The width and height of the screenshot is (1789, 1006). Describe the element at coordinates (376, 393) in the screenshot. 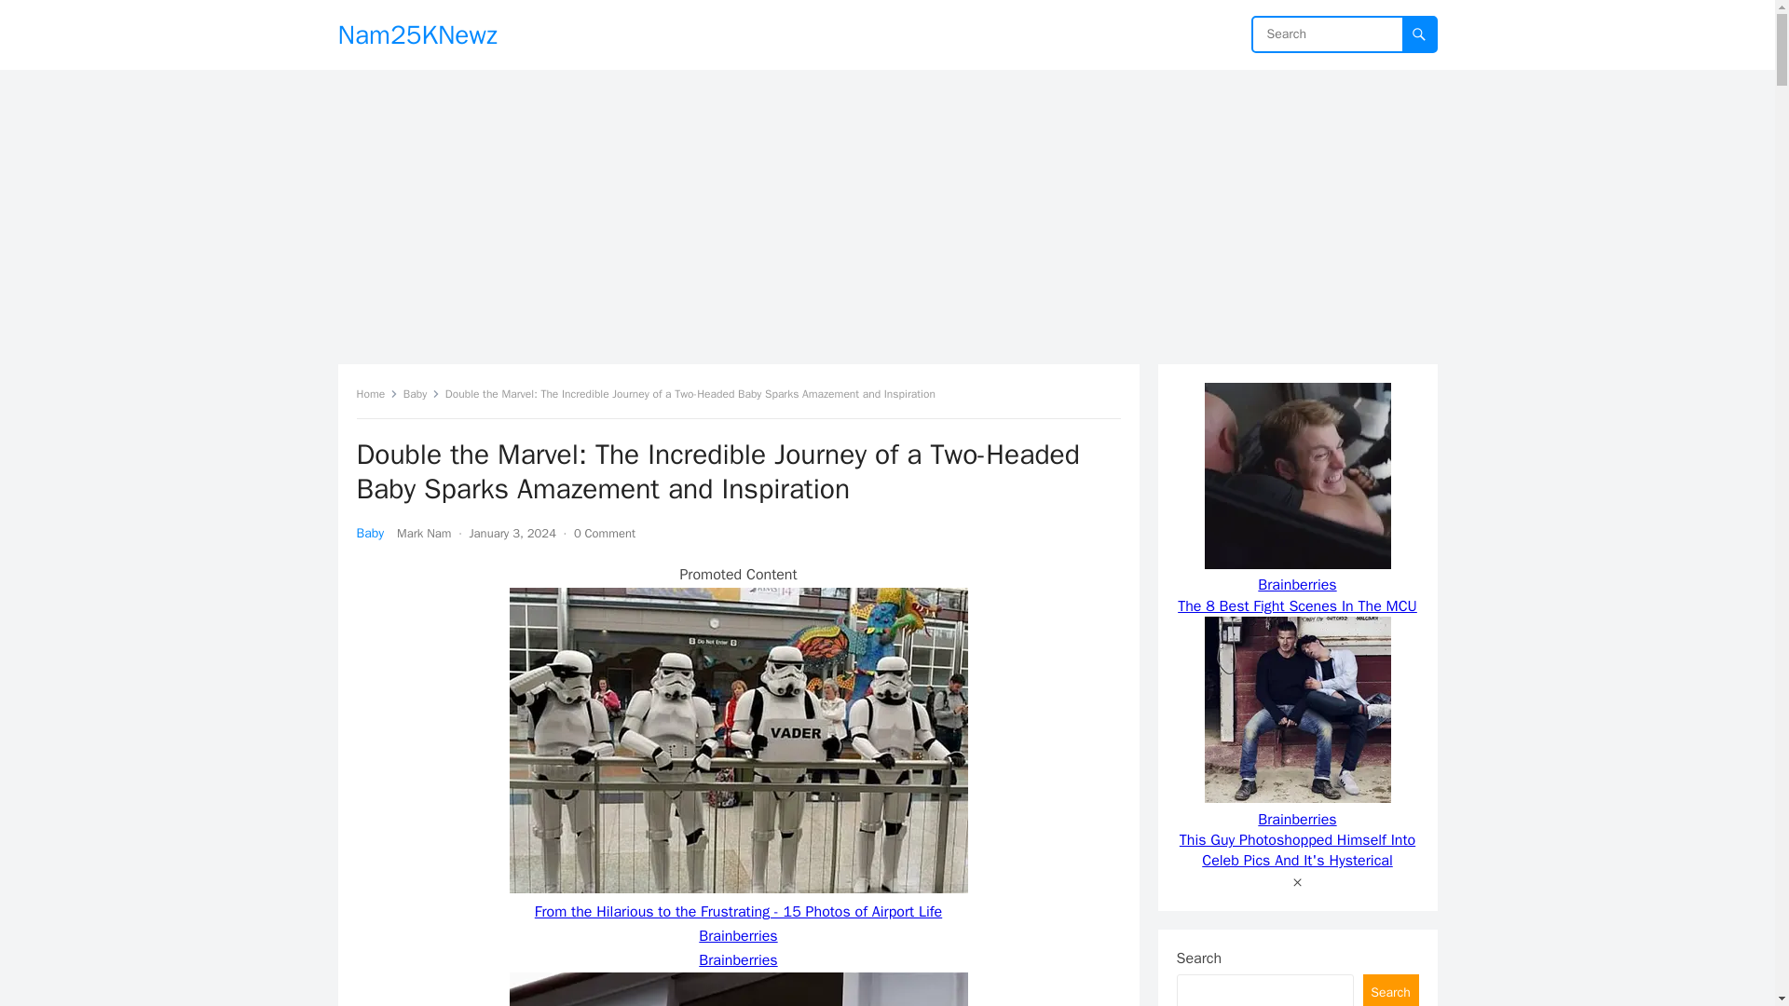

I see `Home` at that location.